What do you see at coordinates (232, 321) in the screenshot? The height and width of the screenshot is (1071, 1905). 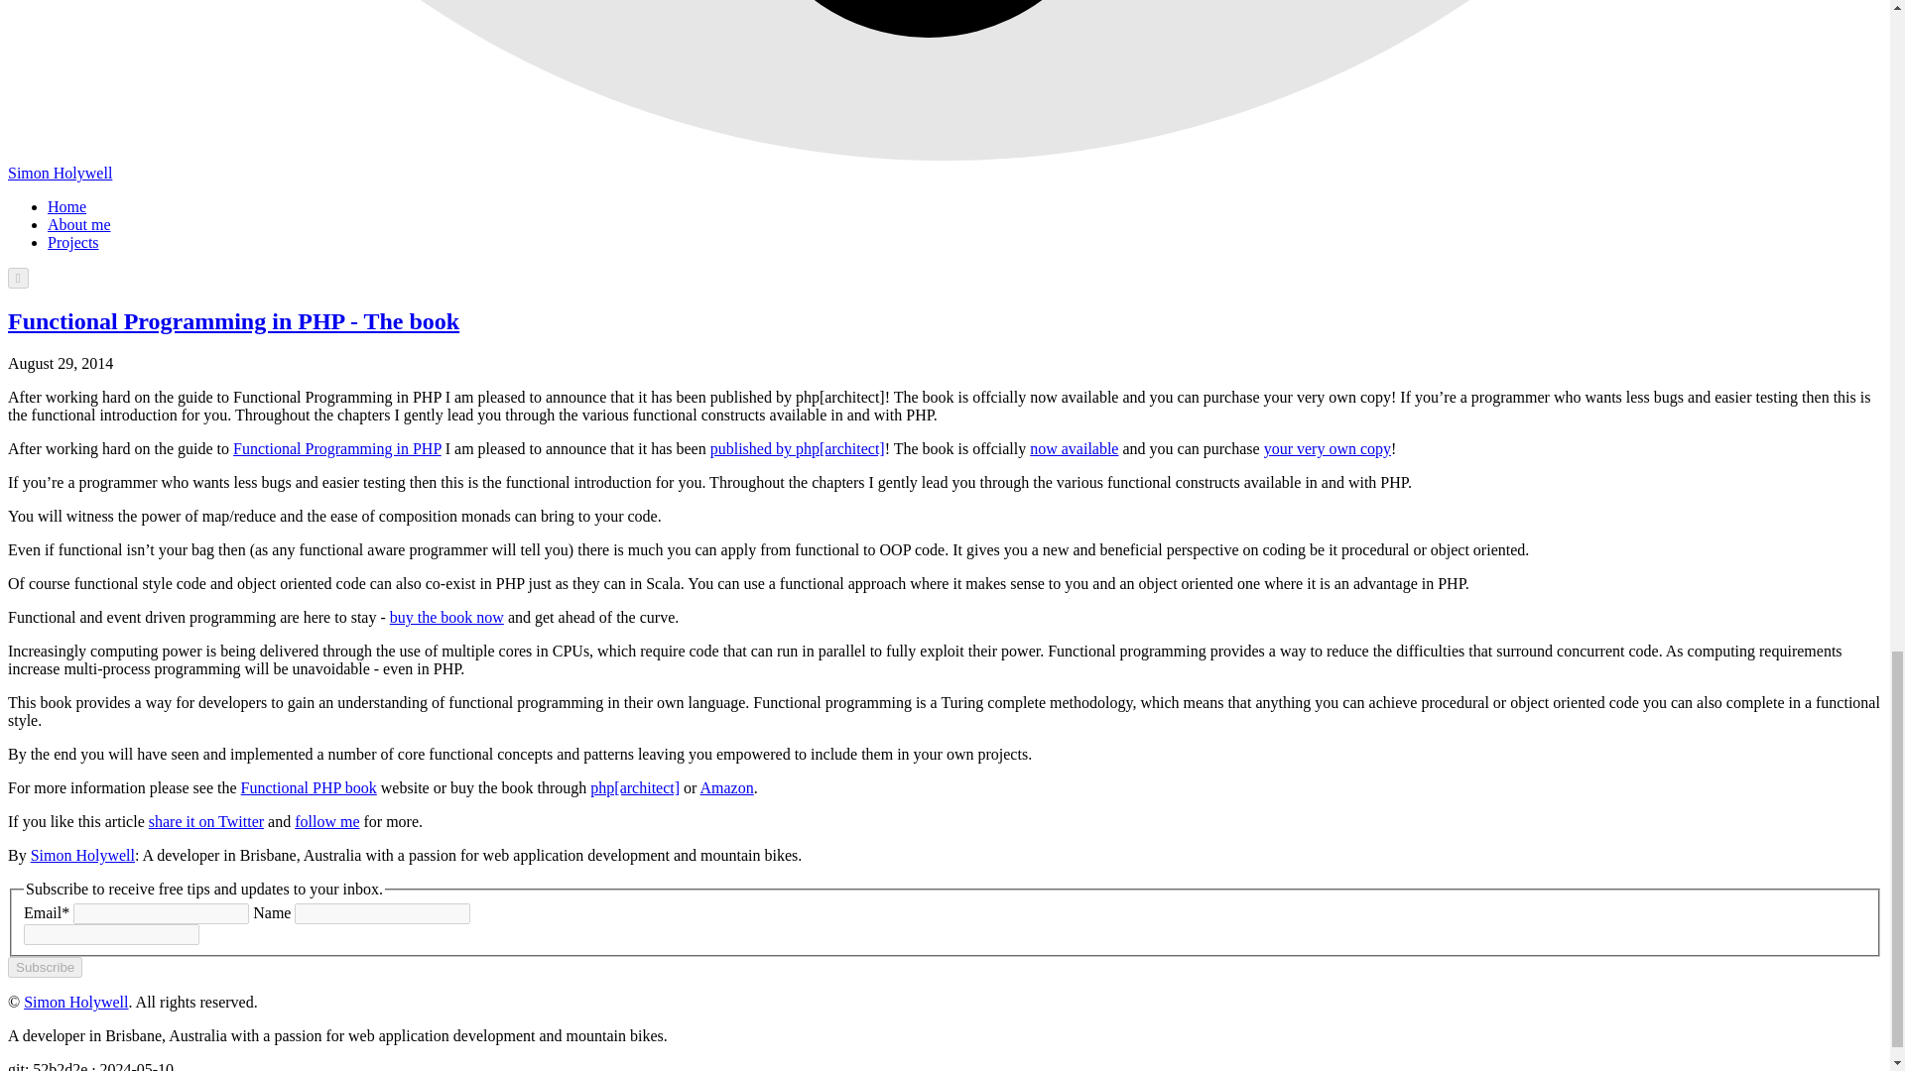 I see `Functional Programming in PHP - The book` at bounding box center [232, 321].